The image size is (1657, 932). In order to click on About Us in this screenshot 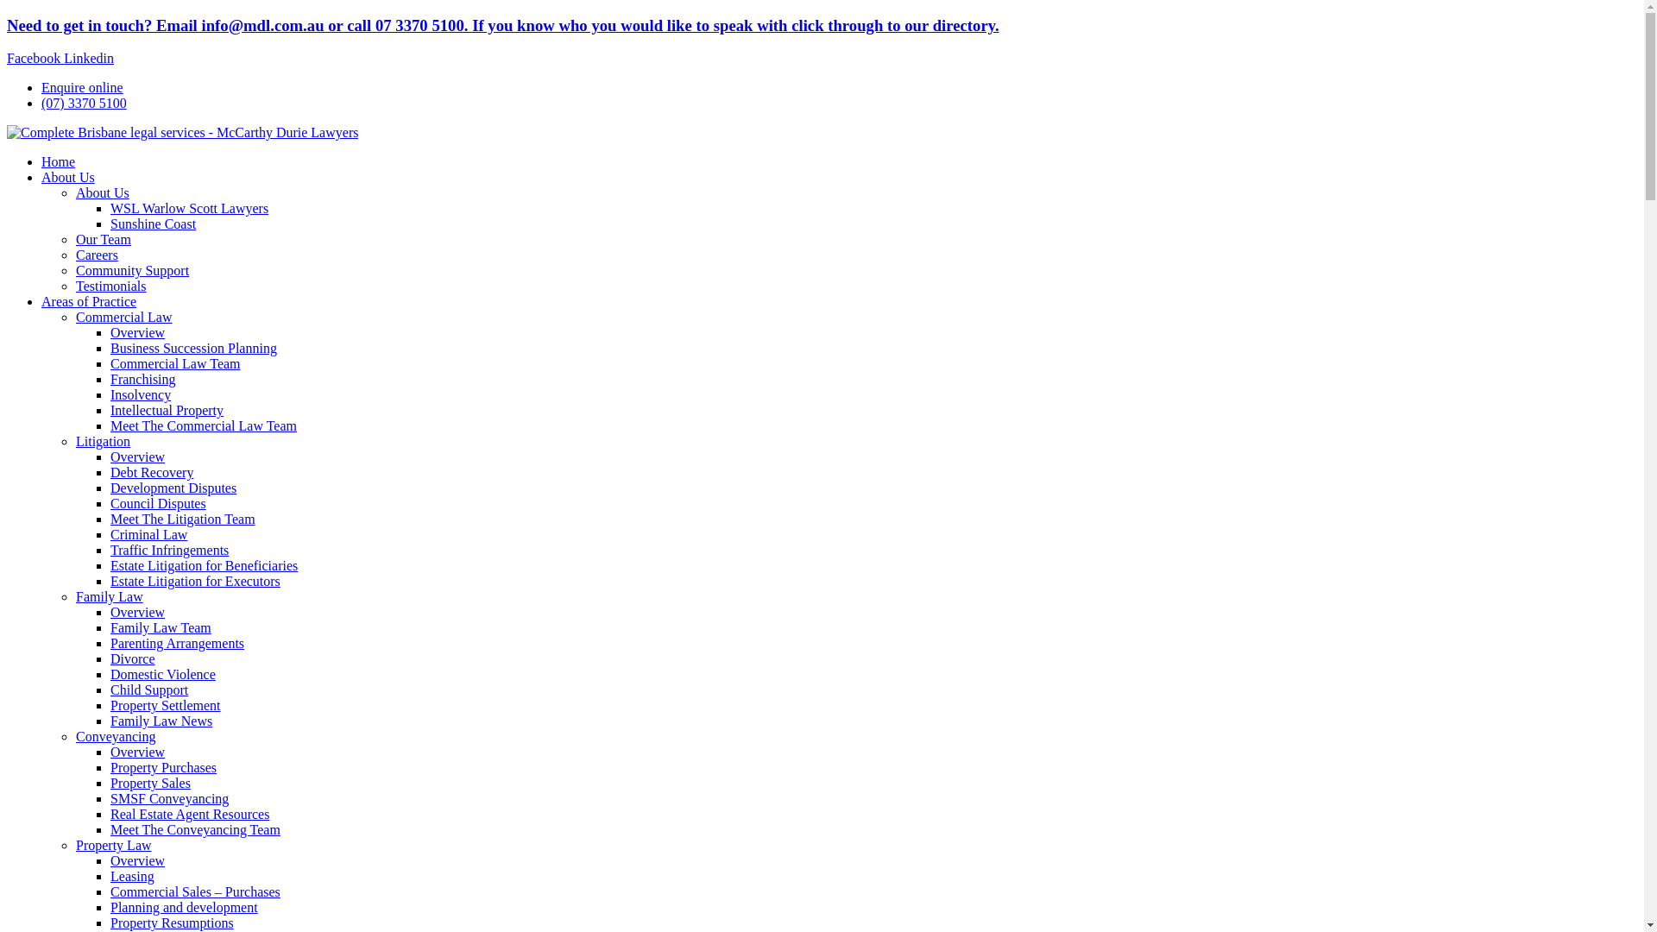, I will do `click(68, 178)`.